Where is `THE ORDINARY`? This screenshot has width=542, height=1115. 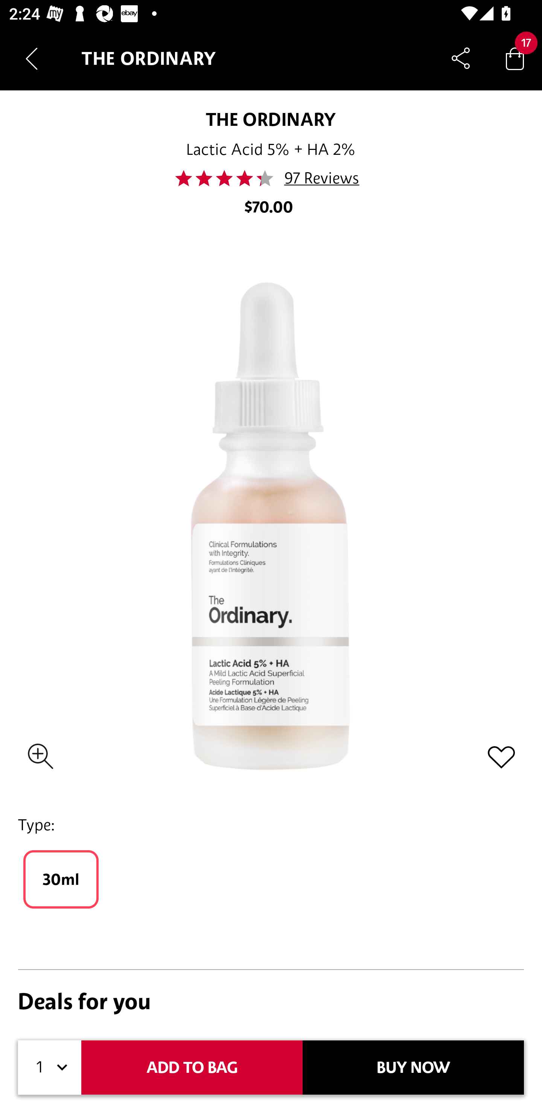 THE ORDINARY is located at coordinates (271, 119).